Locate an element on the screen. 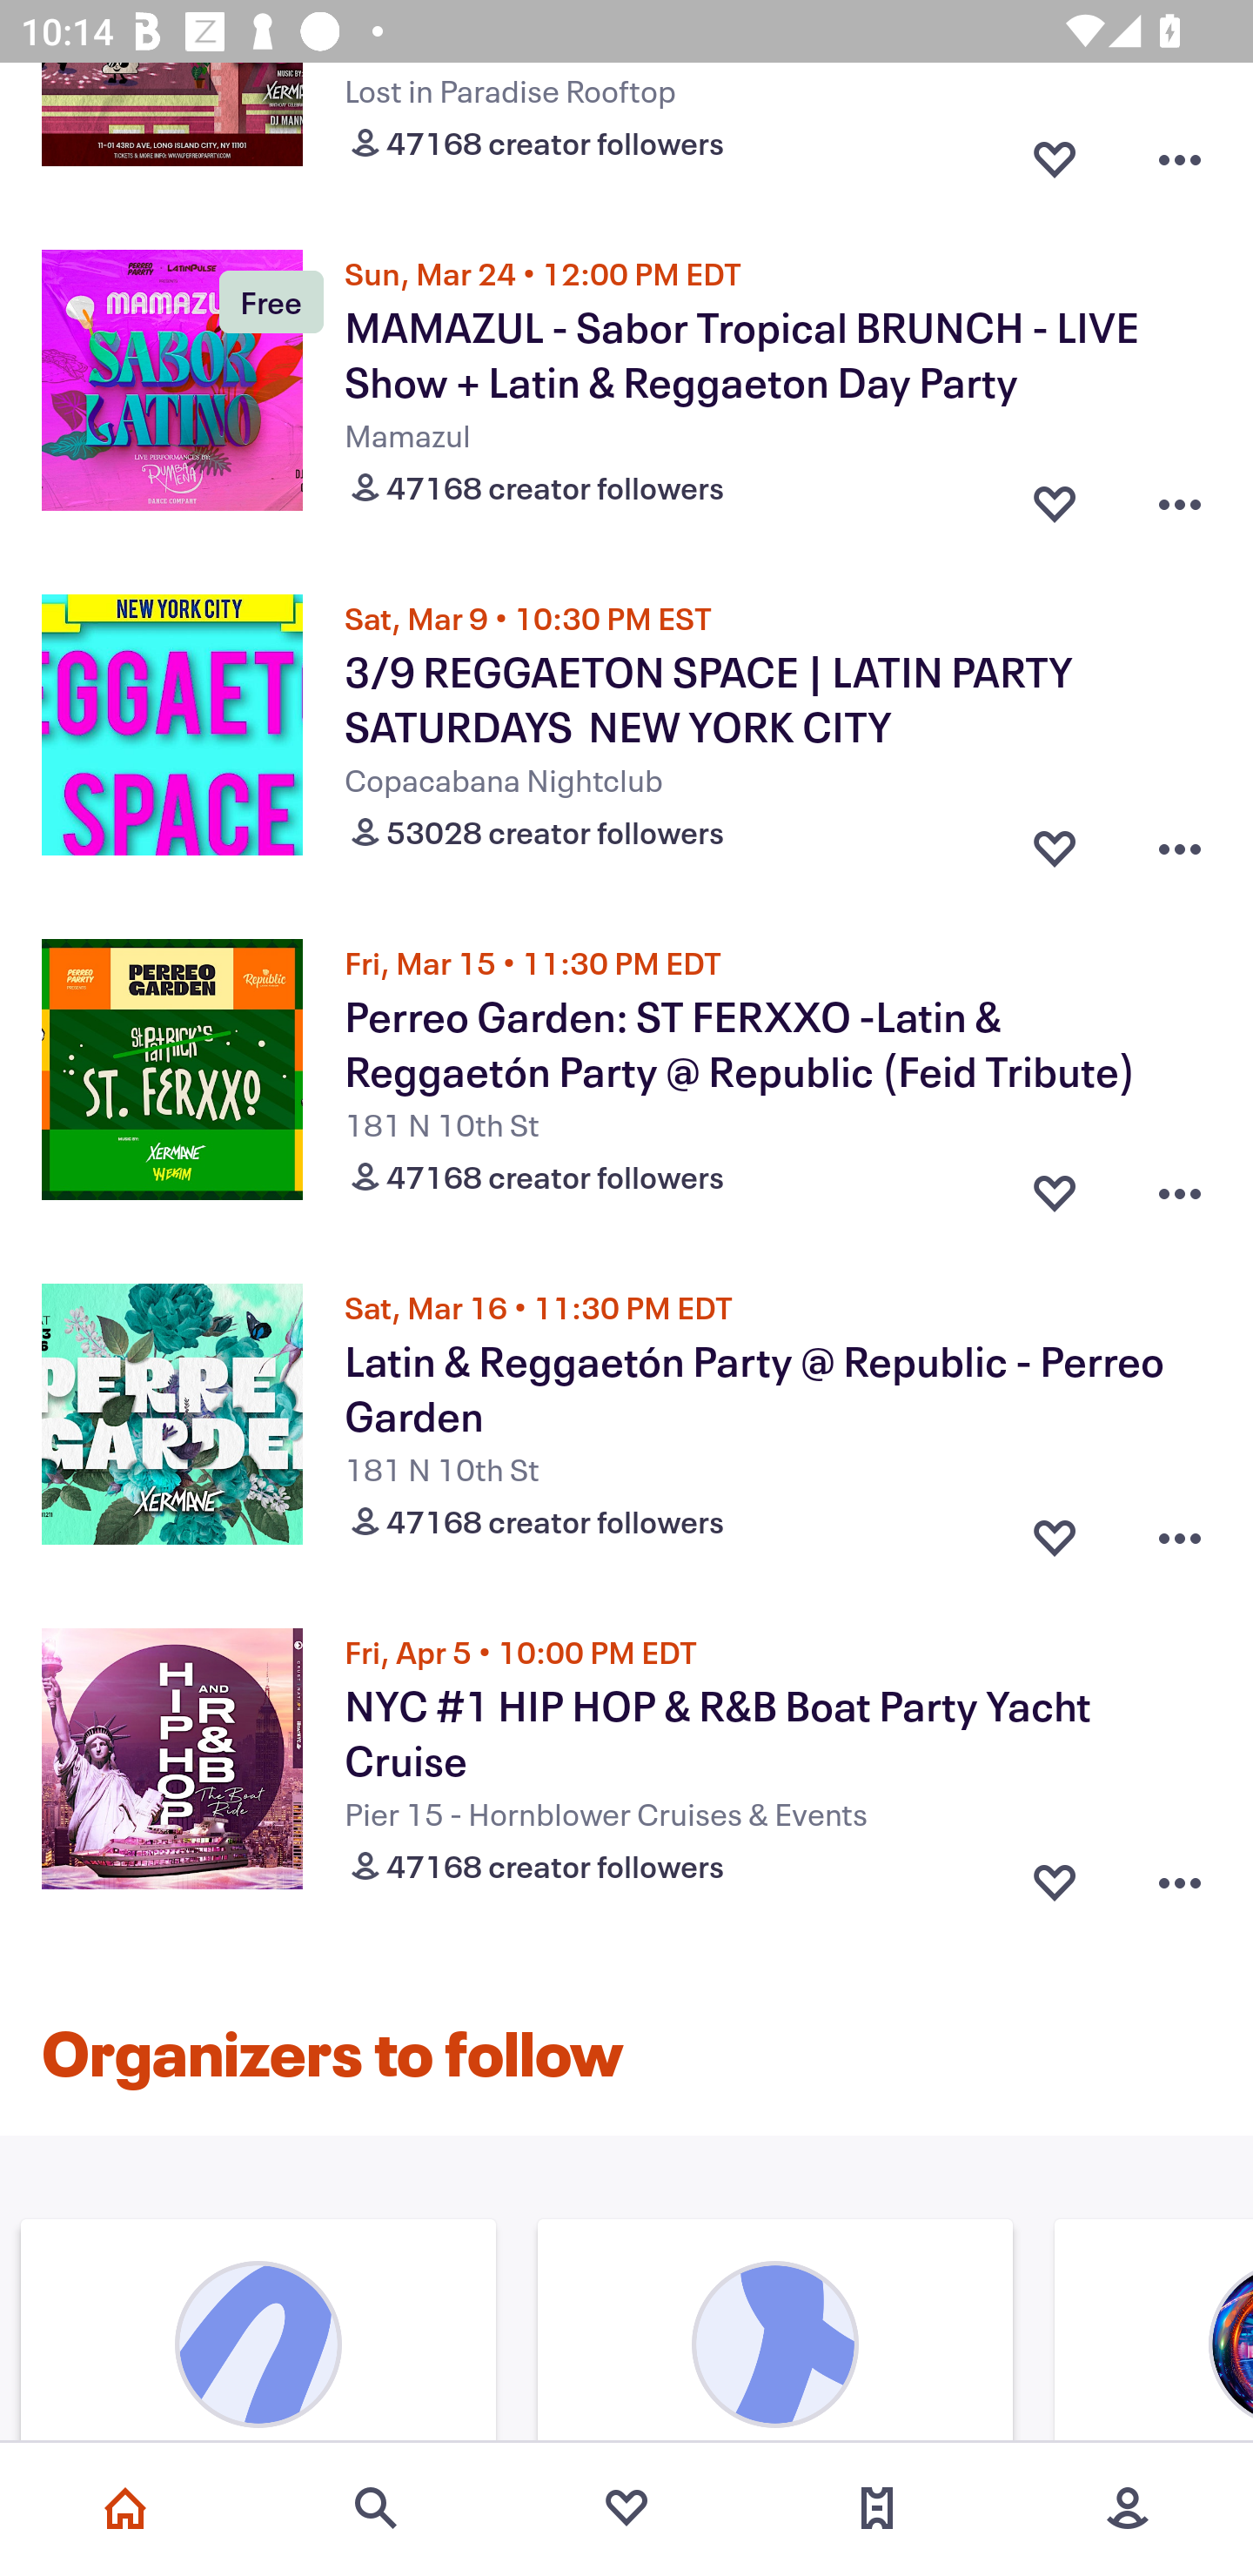 This screenshot has height=2576, width=1253. Overflow menu button is located at coordinates (1180, 498).